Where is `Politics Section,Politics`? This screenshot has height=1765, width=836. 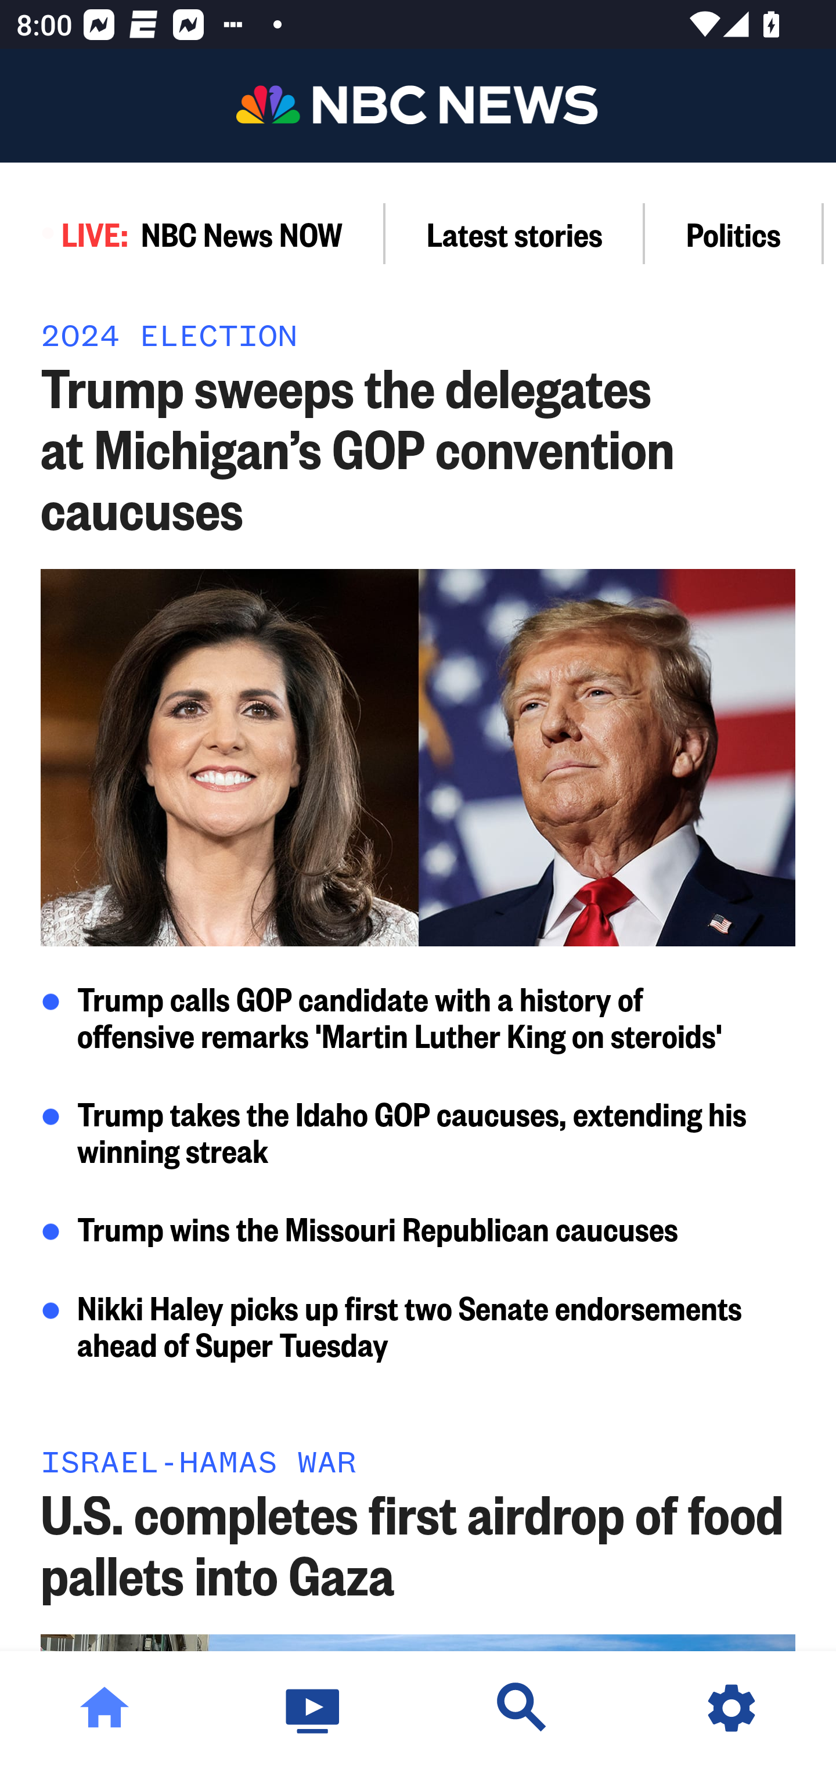 Politics Section,Politics is located at coordinates (734, 233).